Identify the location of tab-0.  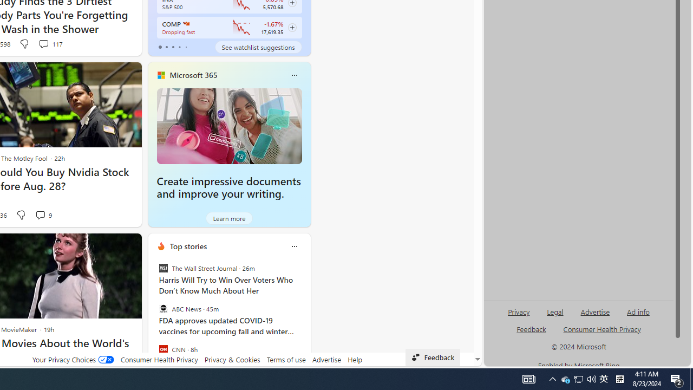
(160, 47).